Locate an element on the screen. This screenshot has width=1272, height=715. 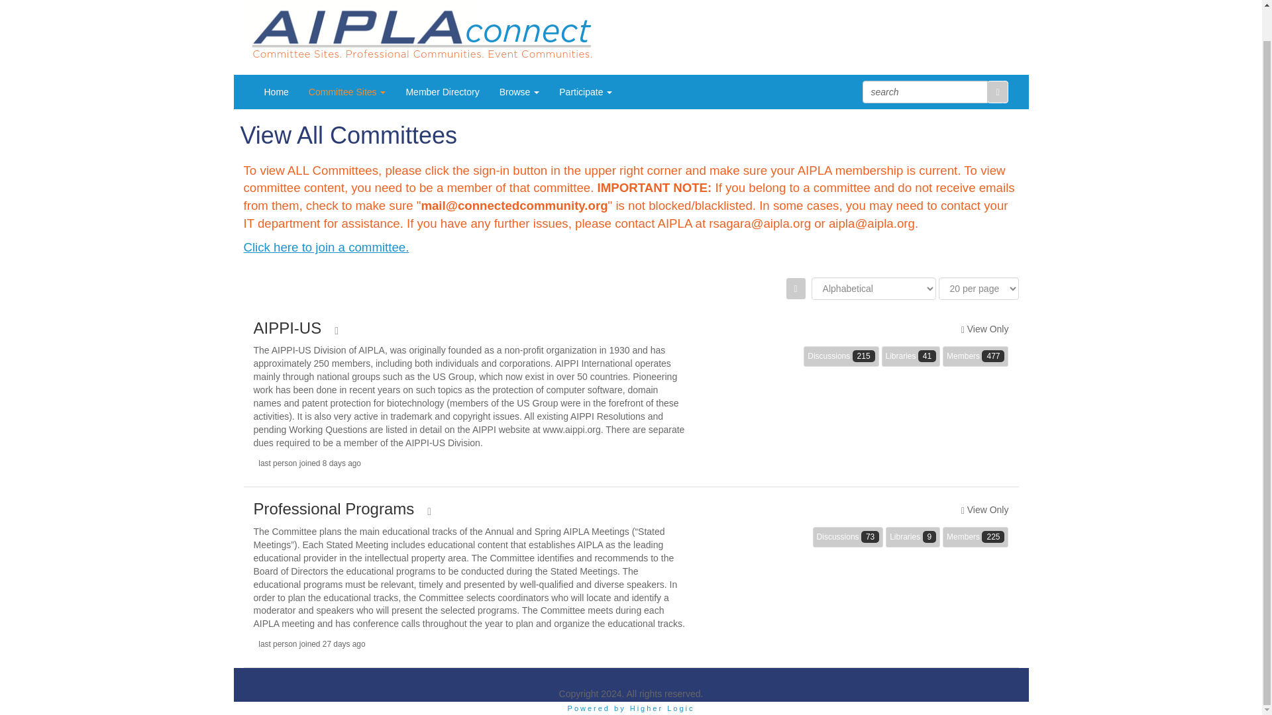
Discussions 215 is located at coordinates (841, 356).